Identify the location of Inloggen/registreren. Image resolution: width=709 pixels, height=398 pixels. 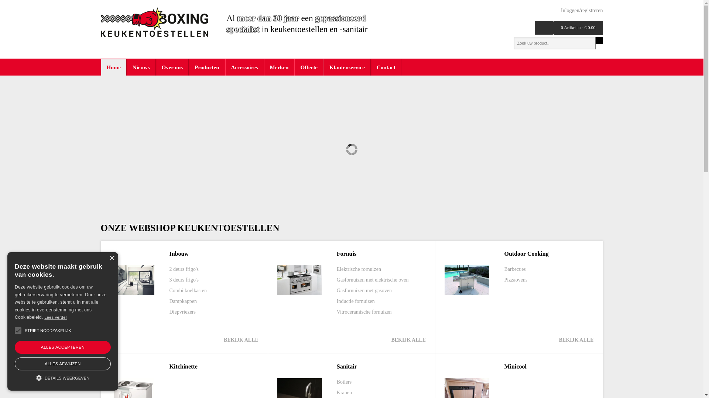
(580, 10).